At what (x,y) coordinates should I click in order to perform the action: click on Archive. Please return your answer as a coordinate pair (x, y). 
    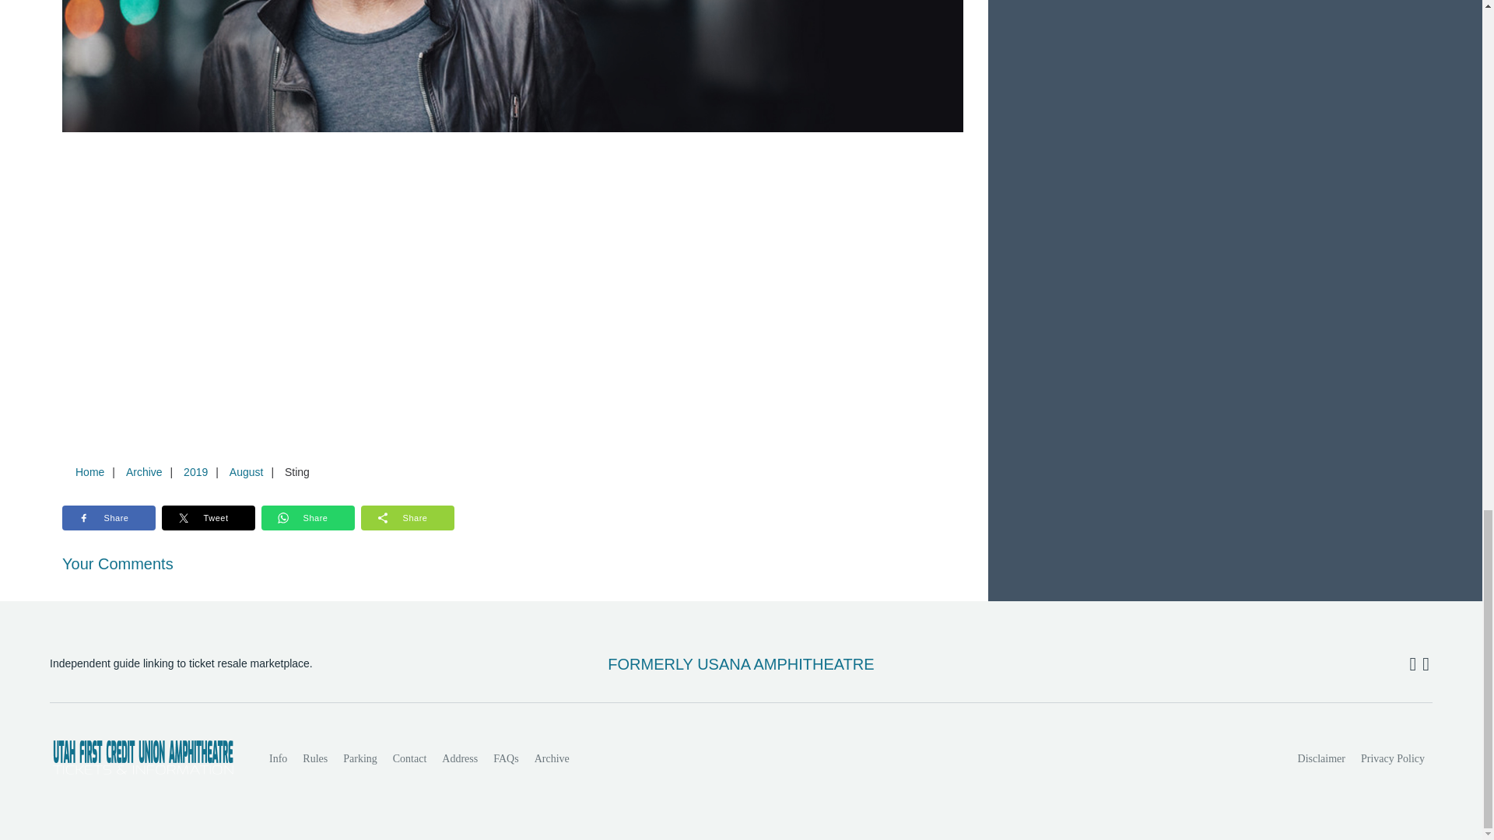
    Looking at the image, I should click on (143, 471).